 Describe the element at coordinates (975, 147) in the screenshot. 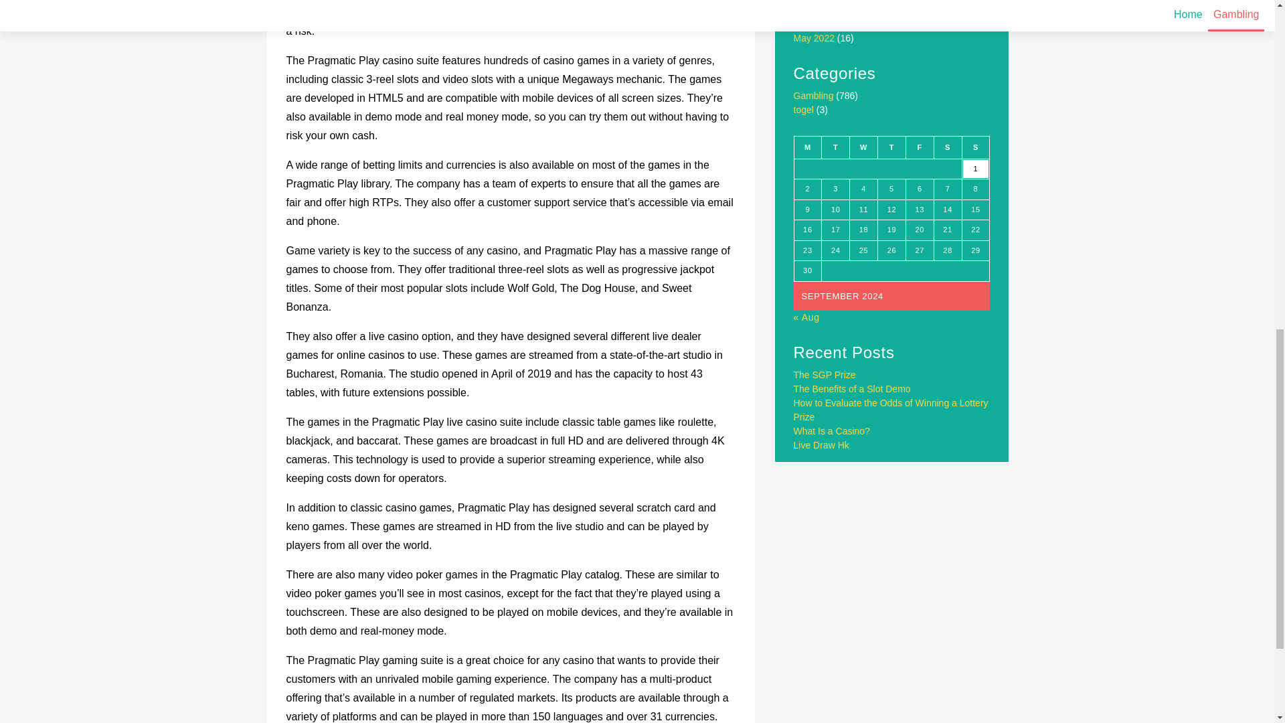

I see `Sunday` at that location.